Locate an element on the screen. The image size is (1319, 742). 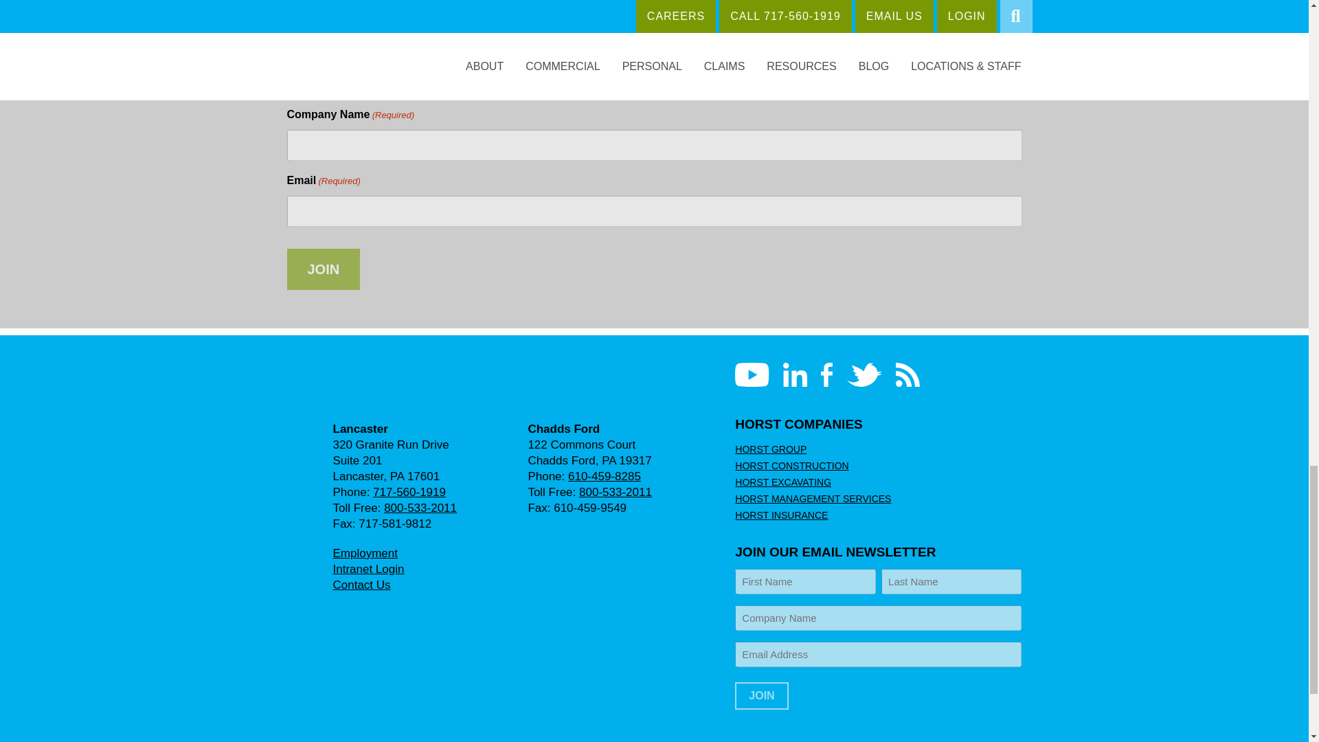
Read more at RSS Feed is located at coordinates (907, 374).